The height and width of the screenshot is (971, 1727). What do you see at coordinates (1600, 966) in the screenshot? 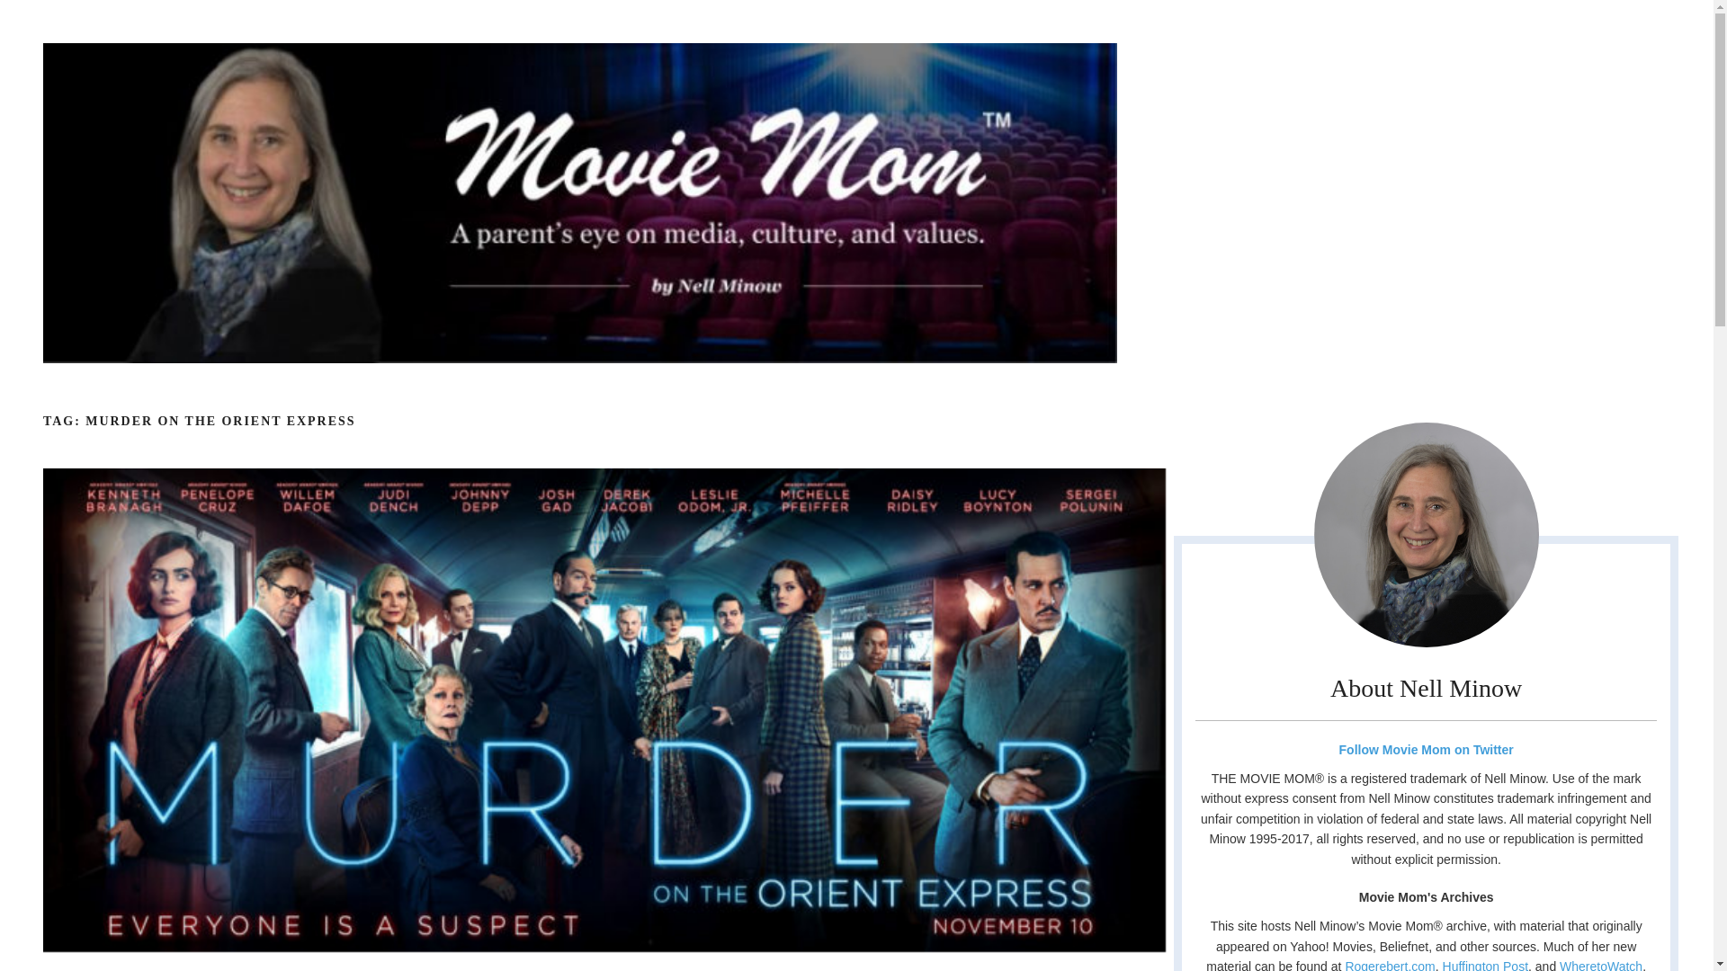
I see `WheretoWatch` at bounding box center [1600, 966].